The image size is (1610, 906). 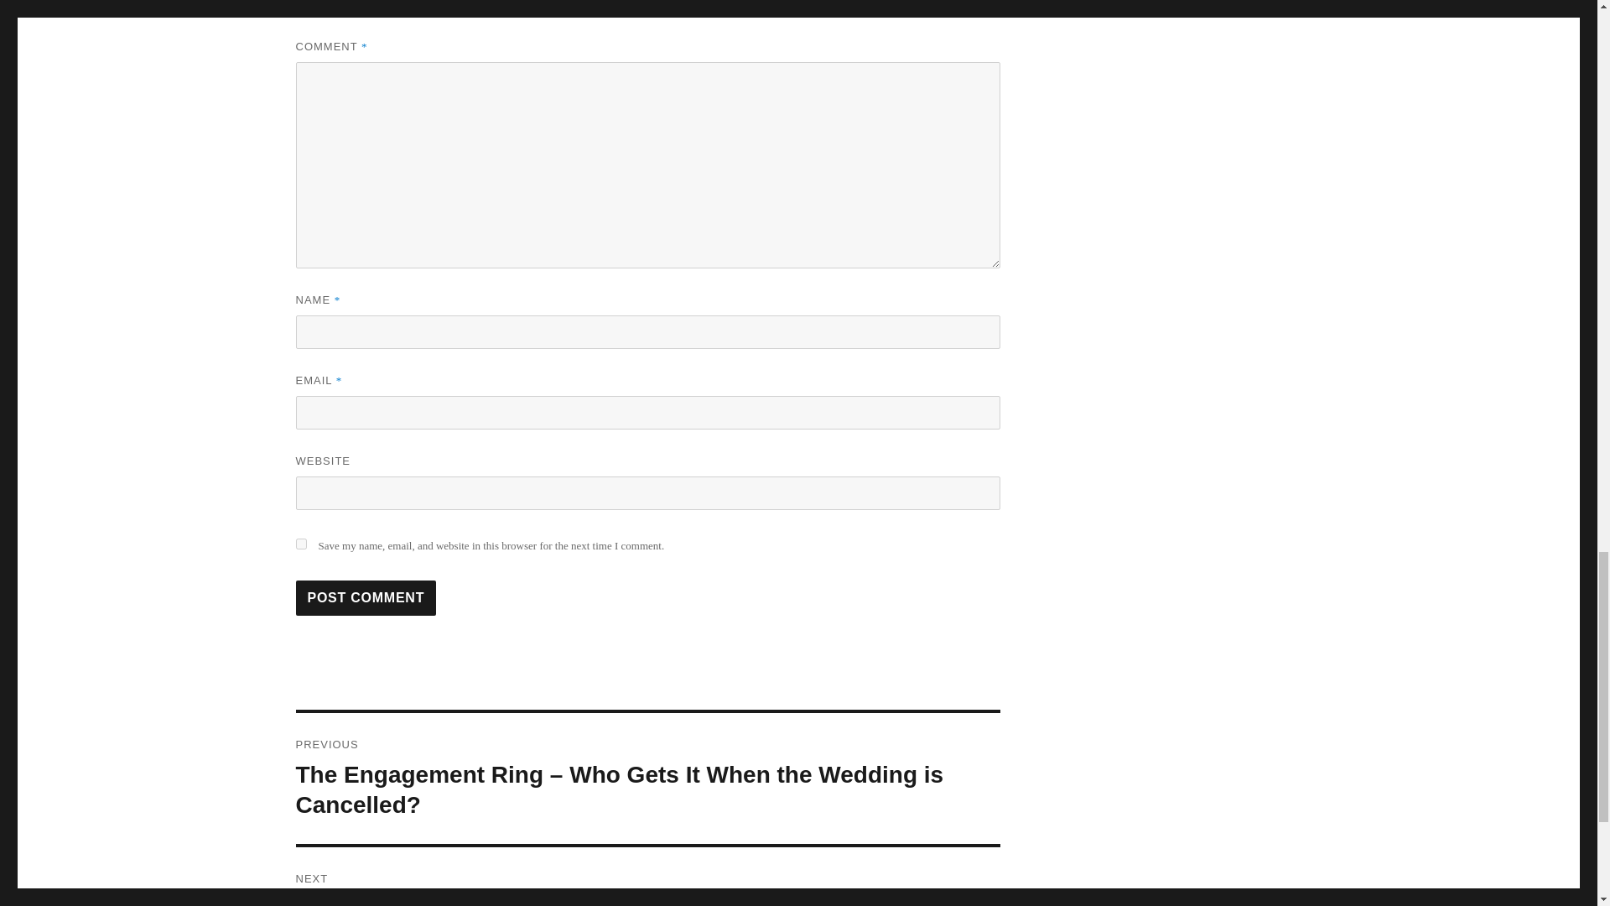 What do you see at coordinates (300, 544) in the screenshot?
I see `yes` at bounding box center [300, 544].